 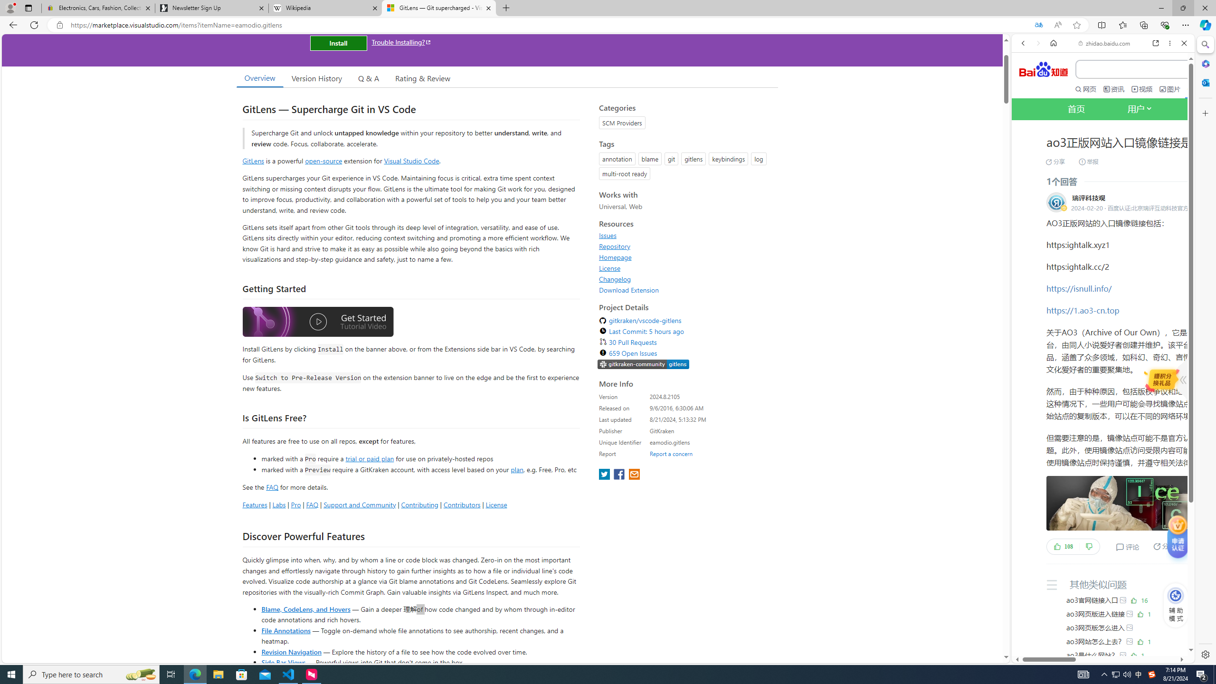 What do you see at coordinates (1154, 429) in the screenshot?
I see `Actions for this site` at bounding box center [1154, 429].